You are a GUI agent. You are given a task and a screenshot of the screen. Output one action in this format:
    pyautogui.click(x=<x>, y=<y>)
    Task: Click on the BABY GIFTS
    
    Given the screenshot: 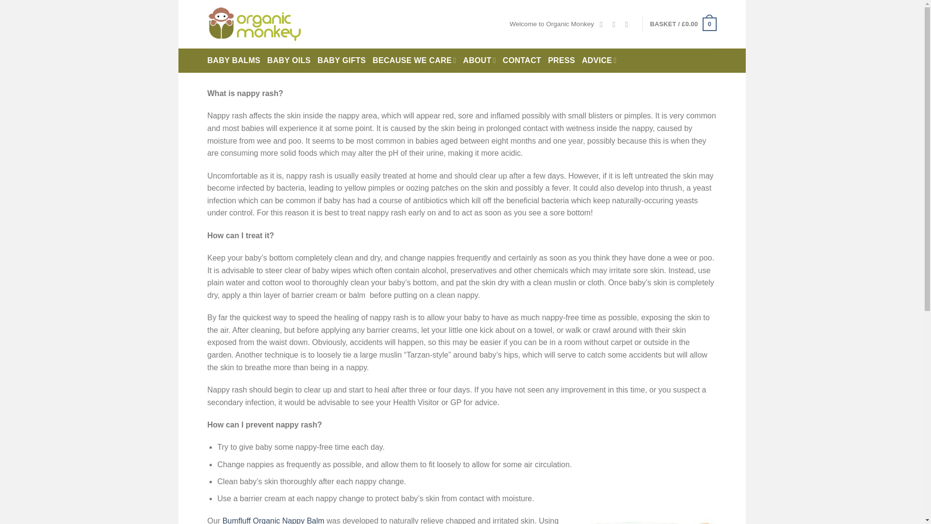 What is the action you would take?
    pyautogui.click(x=341, y=61)
    